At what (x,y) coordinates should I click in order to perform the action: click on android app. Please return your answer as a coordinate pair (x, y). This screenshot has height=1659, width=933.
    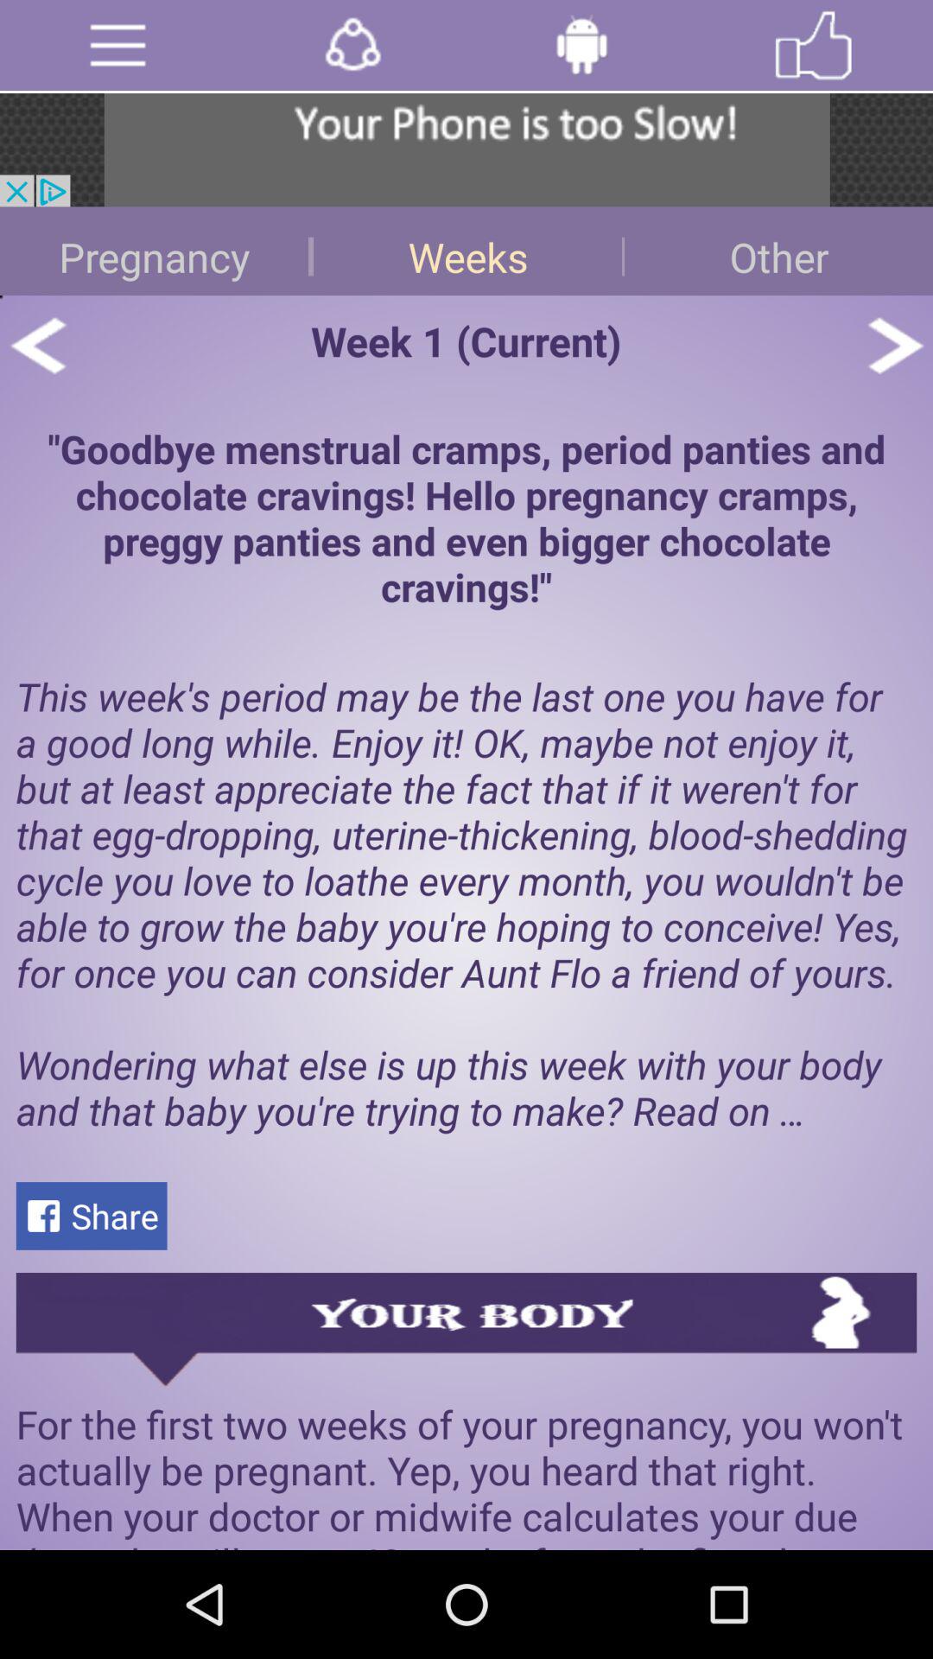
    Looking at the image, I should click on (582, 45).